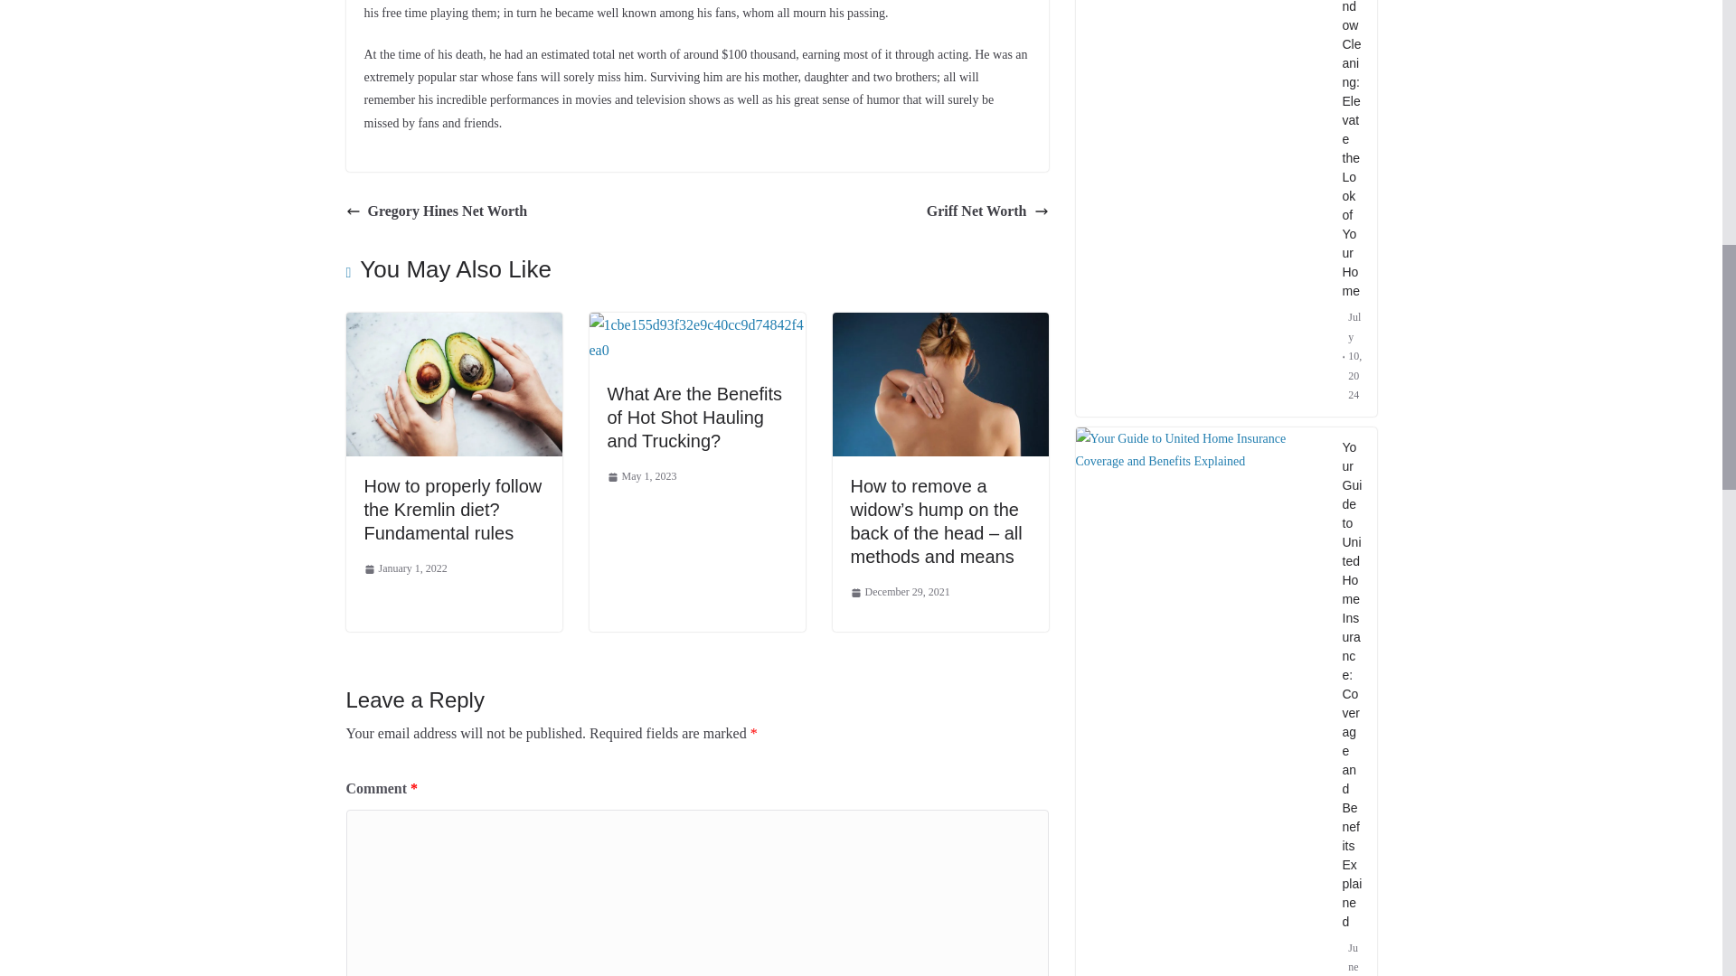 The image size is (1736, 976). Describe the element at coordinates (642, 477) in the screenshot. I see `May 1, 2023` at that location.